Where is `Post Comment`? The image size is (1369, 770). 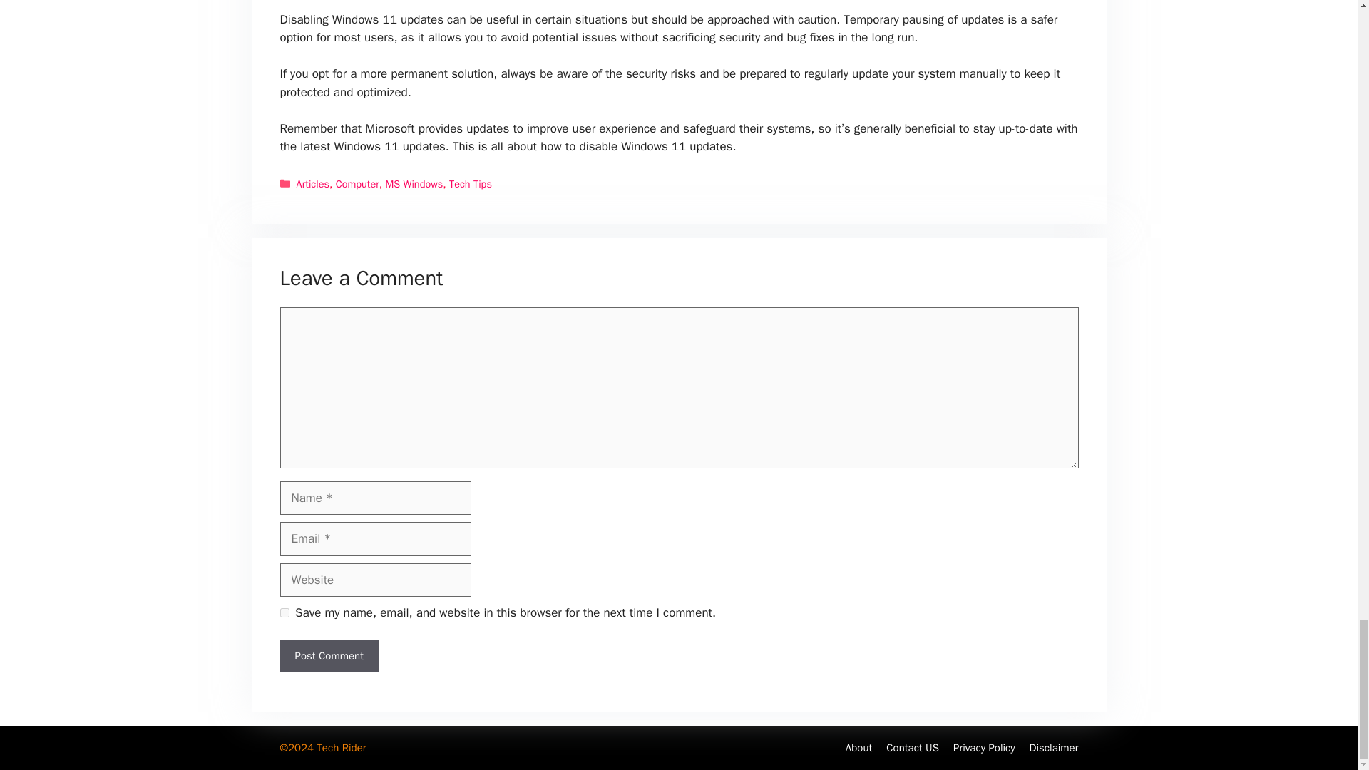 Post Comment is located at coordinates (328, 656).